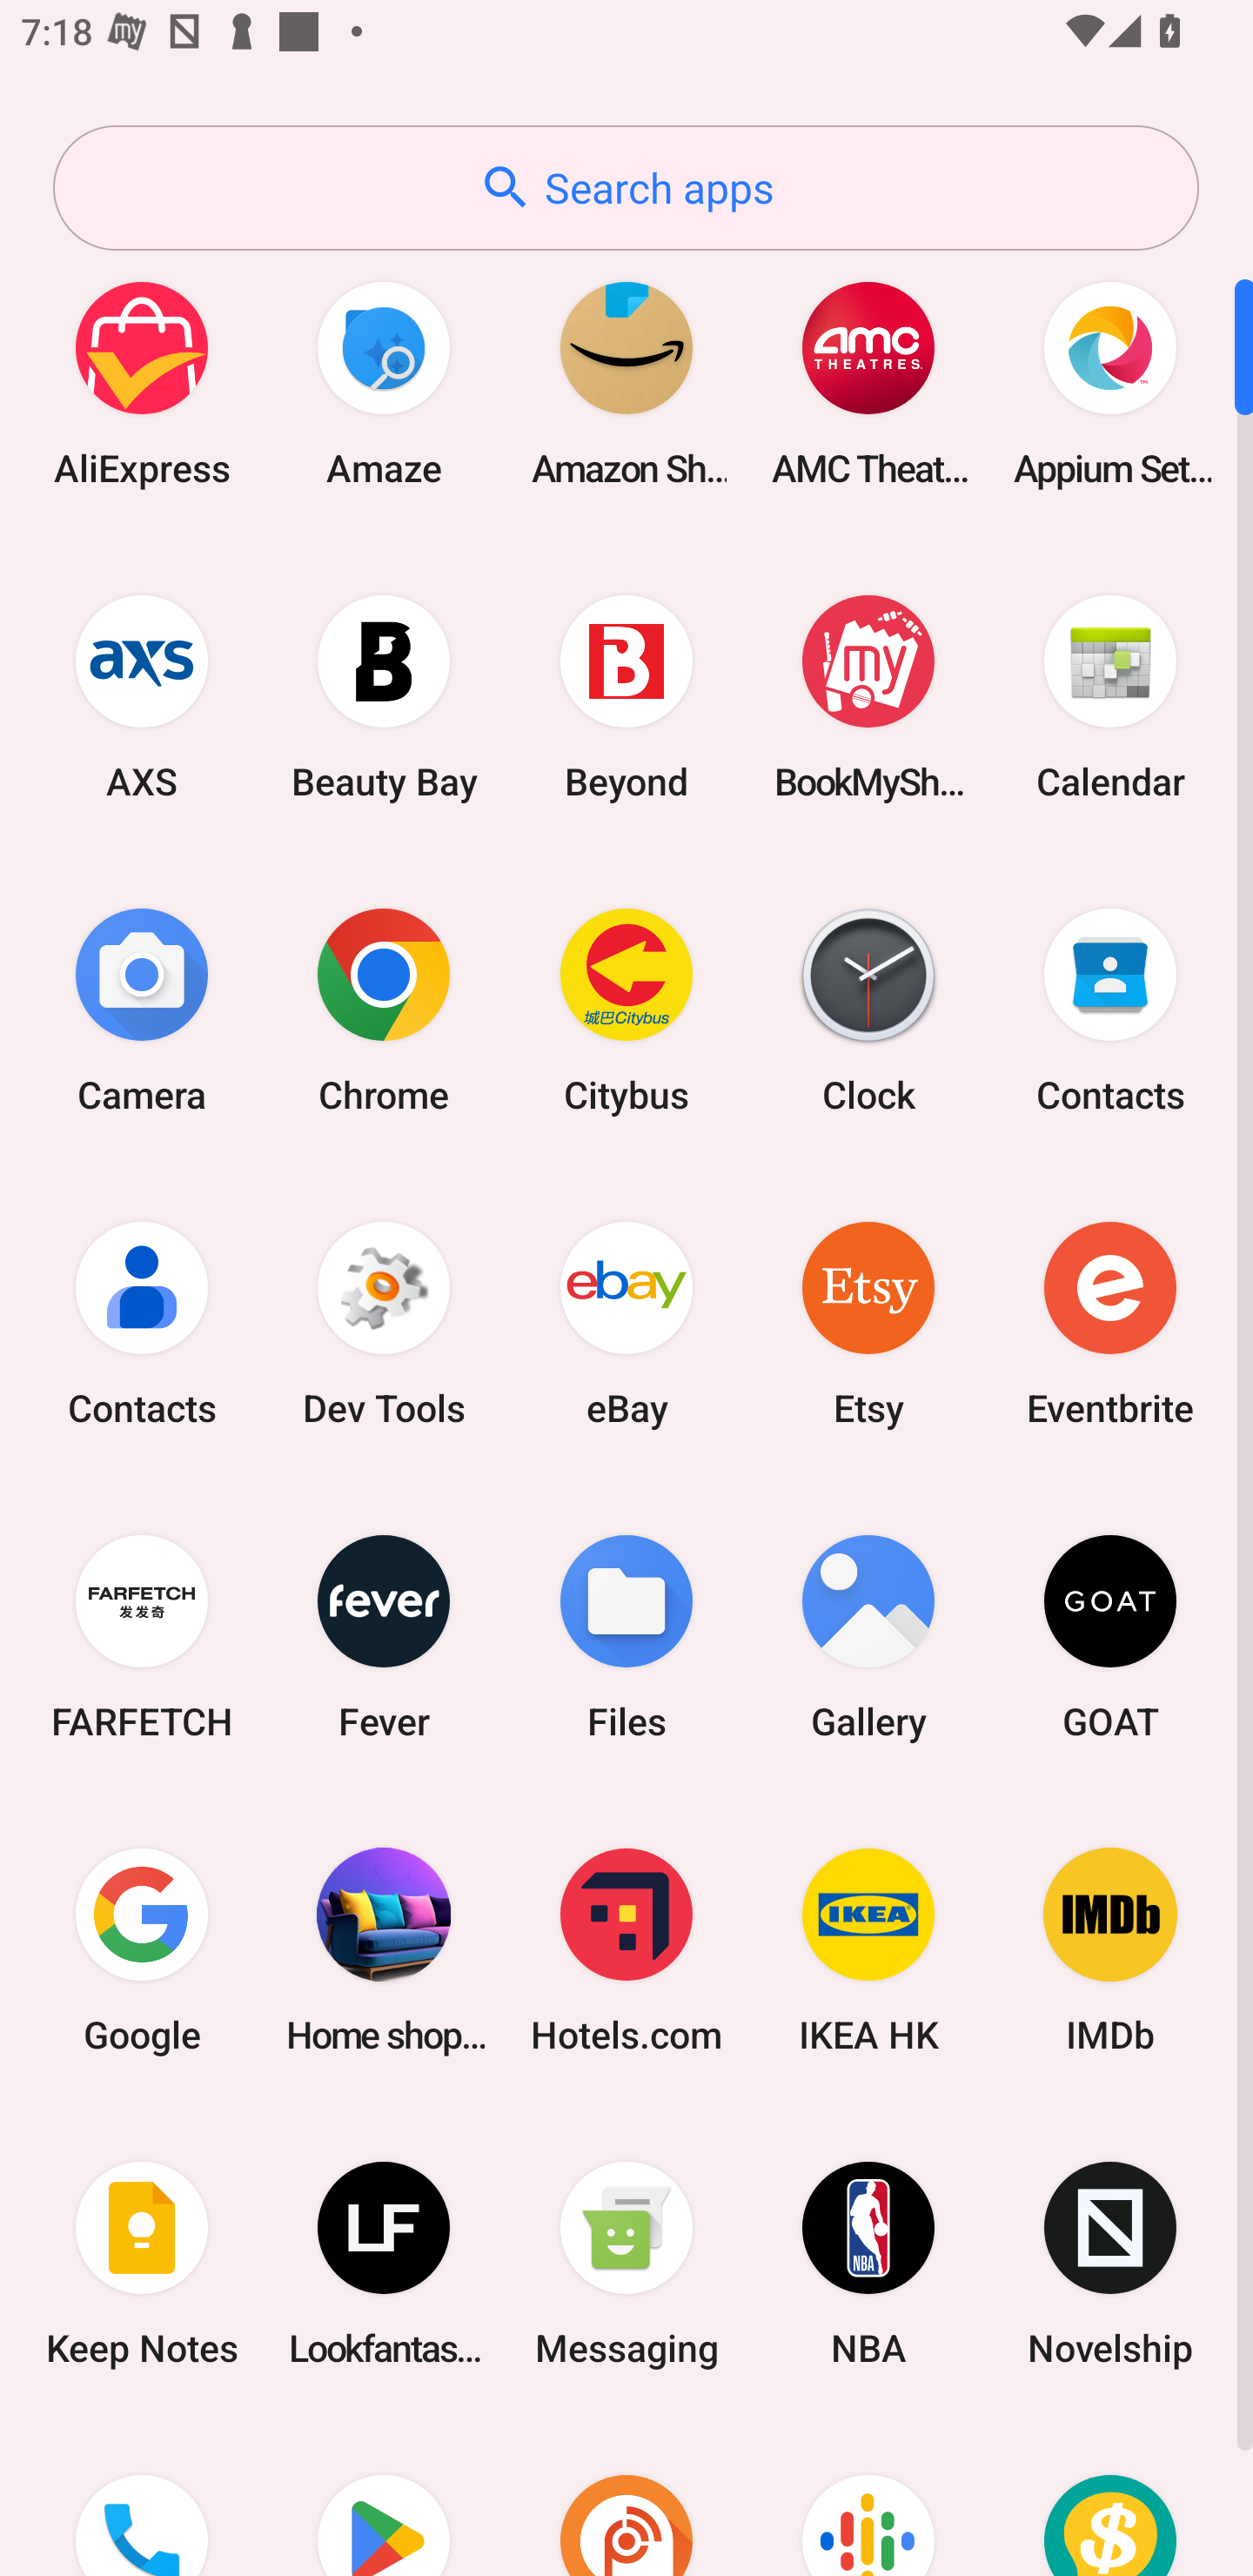 The height and width of the screenshot is (2576, 1253). I want to click on Beyond, so click(626, 696).